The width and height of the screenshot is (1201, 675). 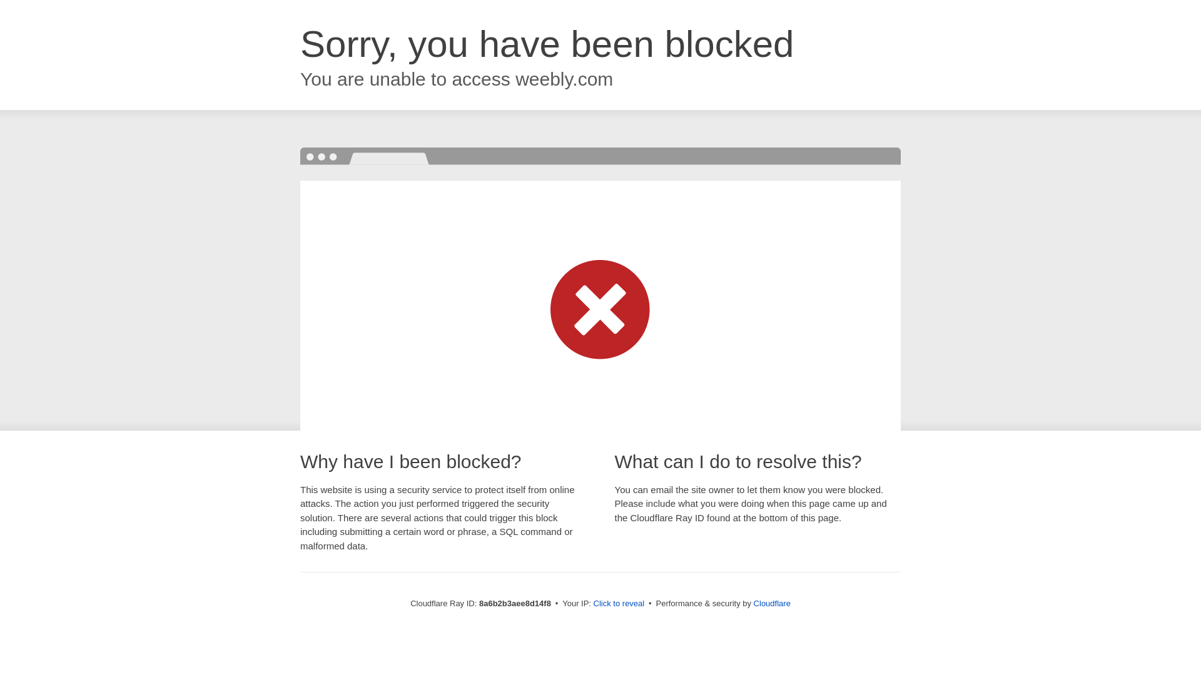 I want to click on Click to reveal, so click(x=619, y=604).